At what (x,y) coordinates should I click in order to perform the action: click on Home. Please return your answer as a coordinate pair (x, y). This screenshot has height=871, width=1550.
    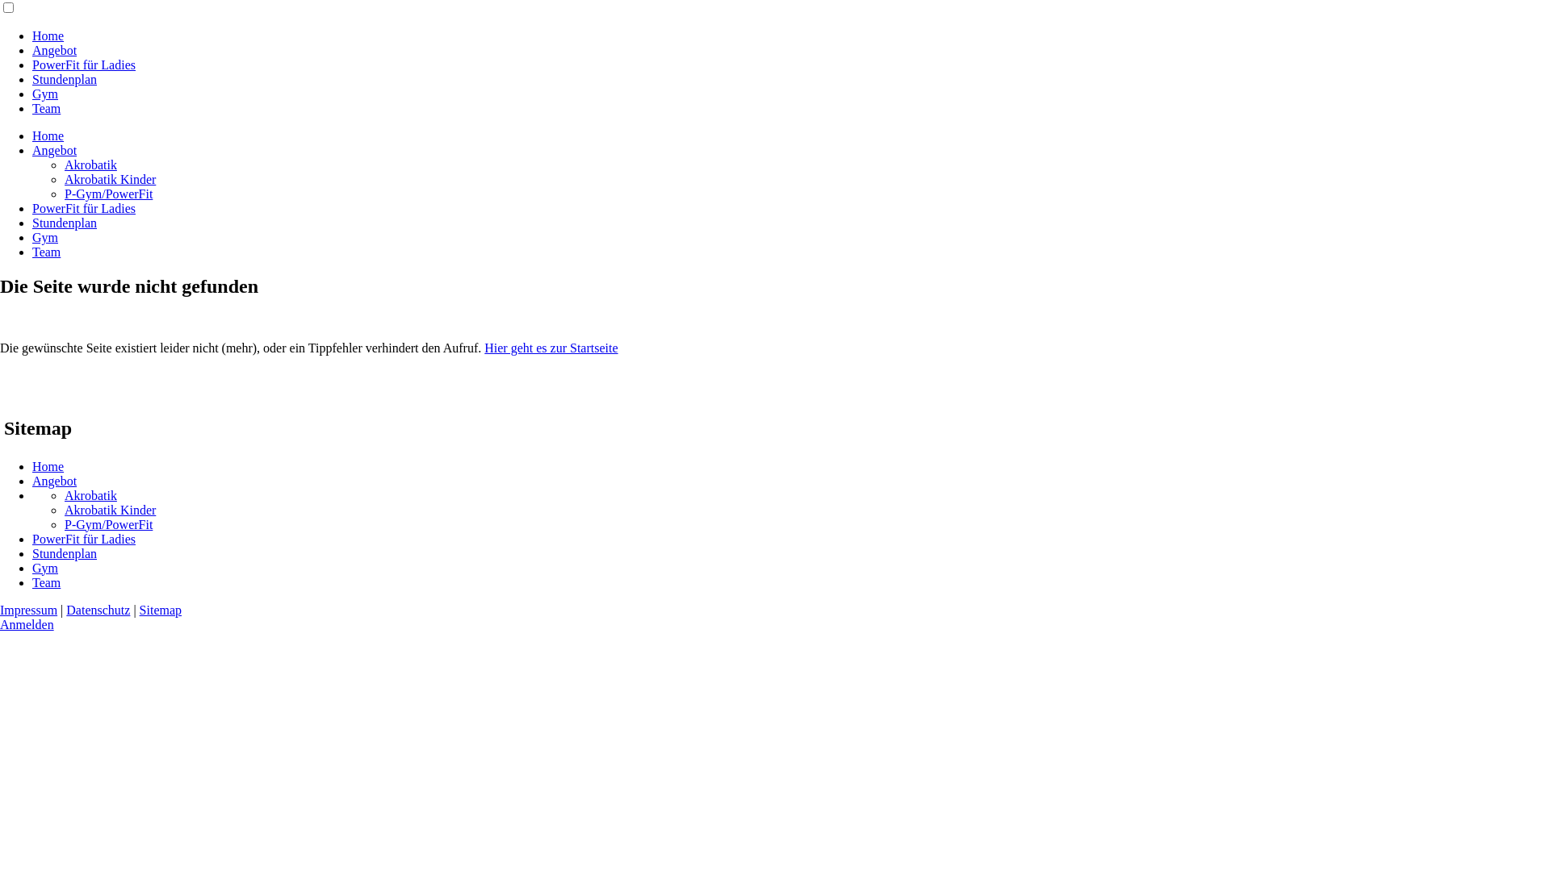
    Looking at the image, I should click on (48, 135).